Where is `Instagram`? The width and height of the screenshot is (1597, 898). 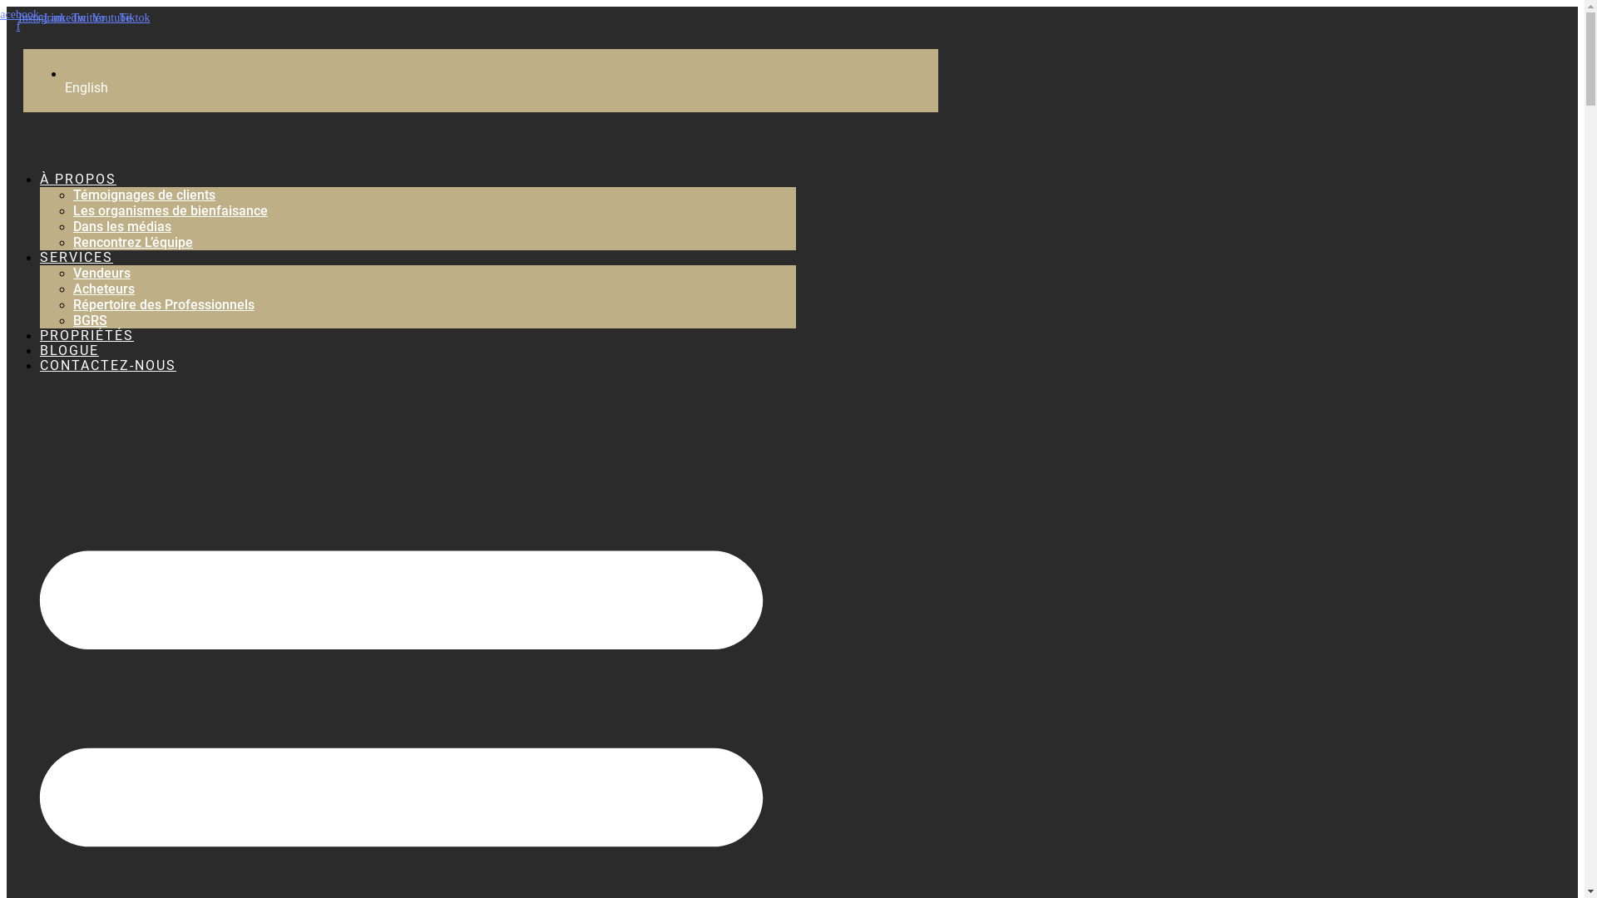
Instagram is located at coordinates (42, 18).